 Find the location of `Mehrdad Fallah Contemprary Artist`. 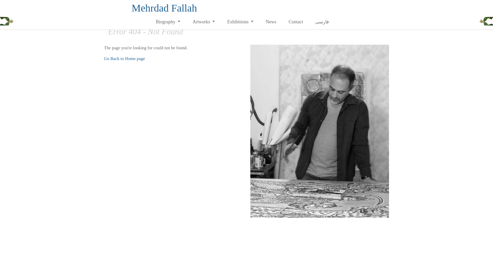

Mehrdad Fallah Contemprary Artist is located at coordinates (164, 8).